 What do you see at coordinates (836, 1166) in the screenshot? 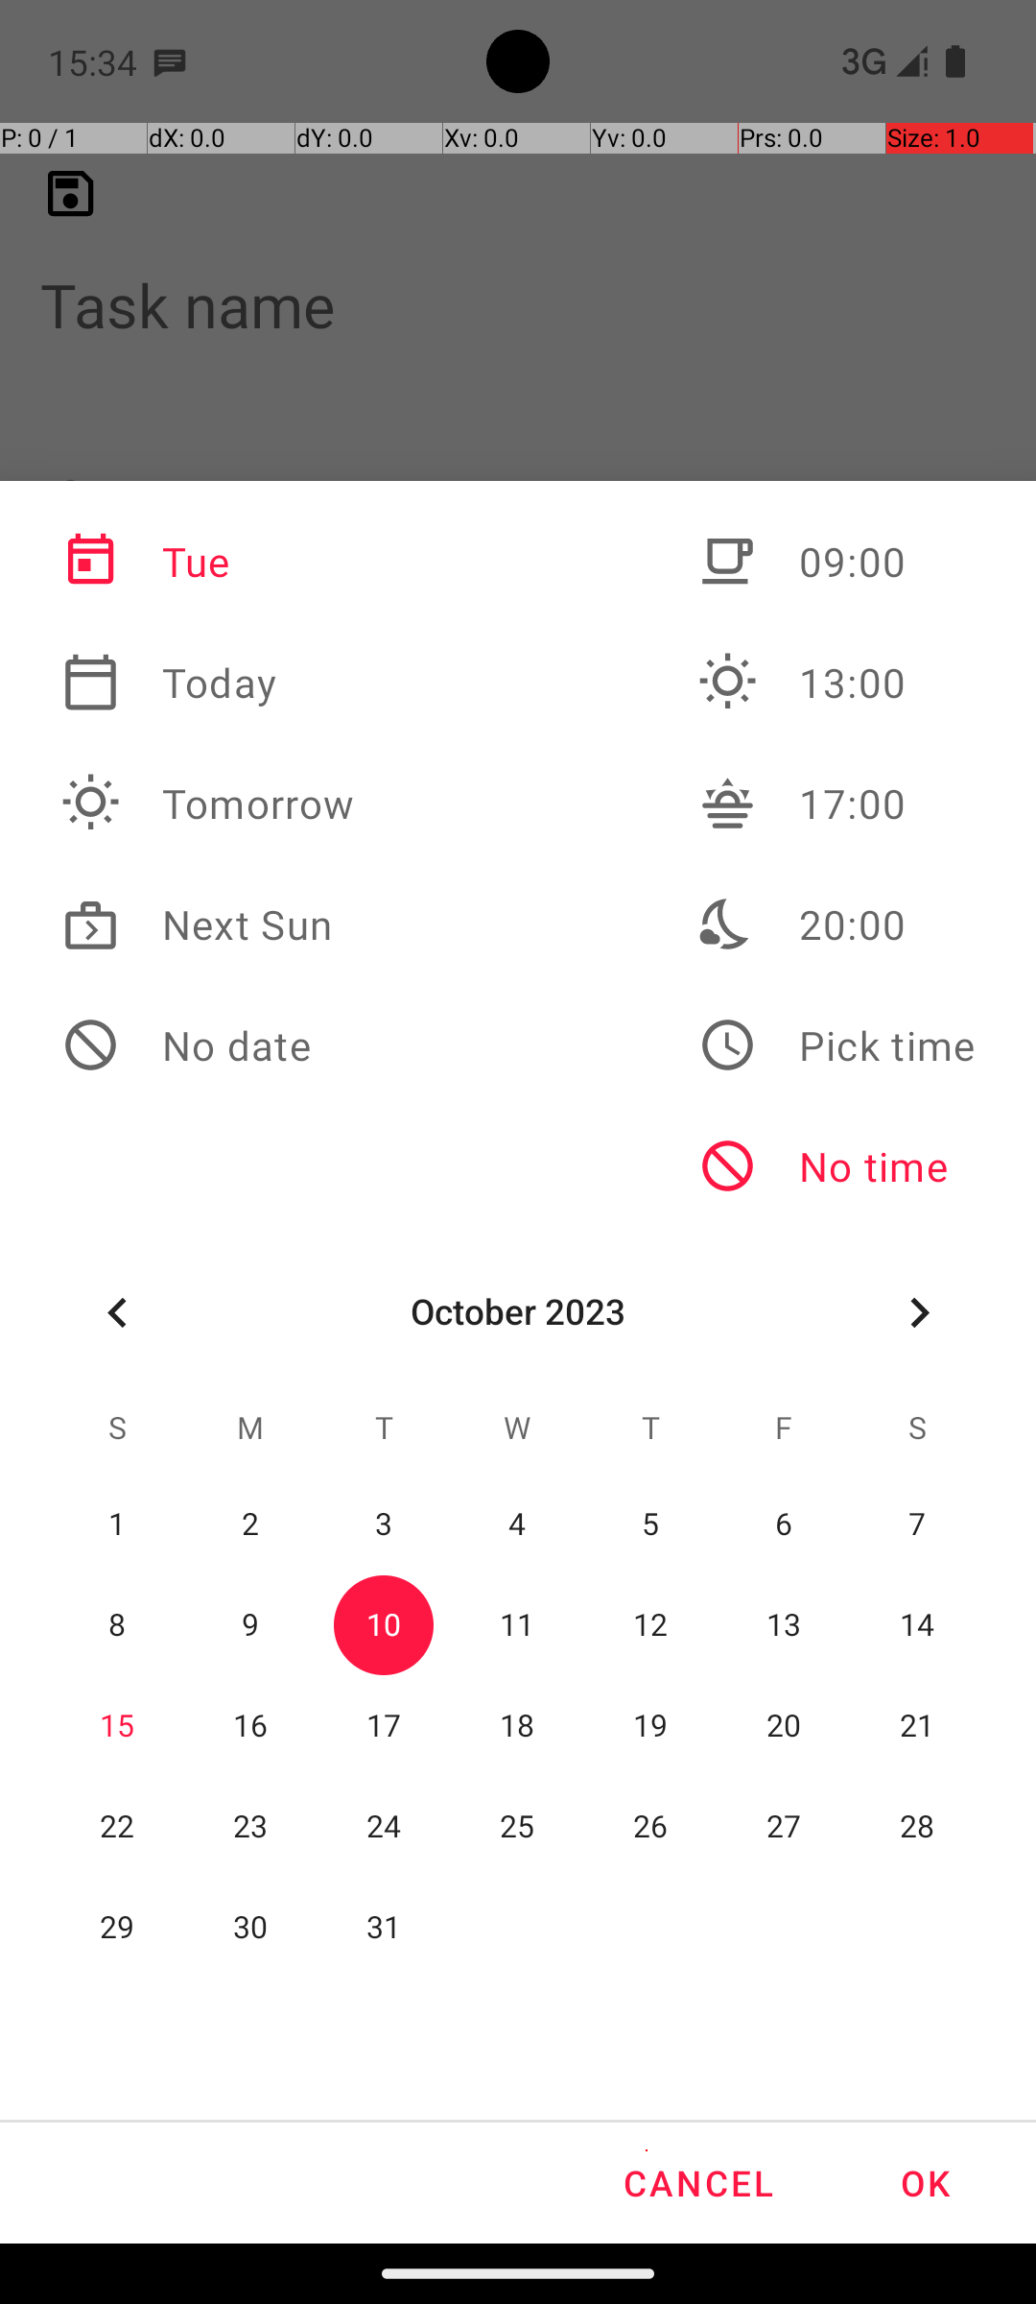
I see `No time` at bounding box center [836, 1166].